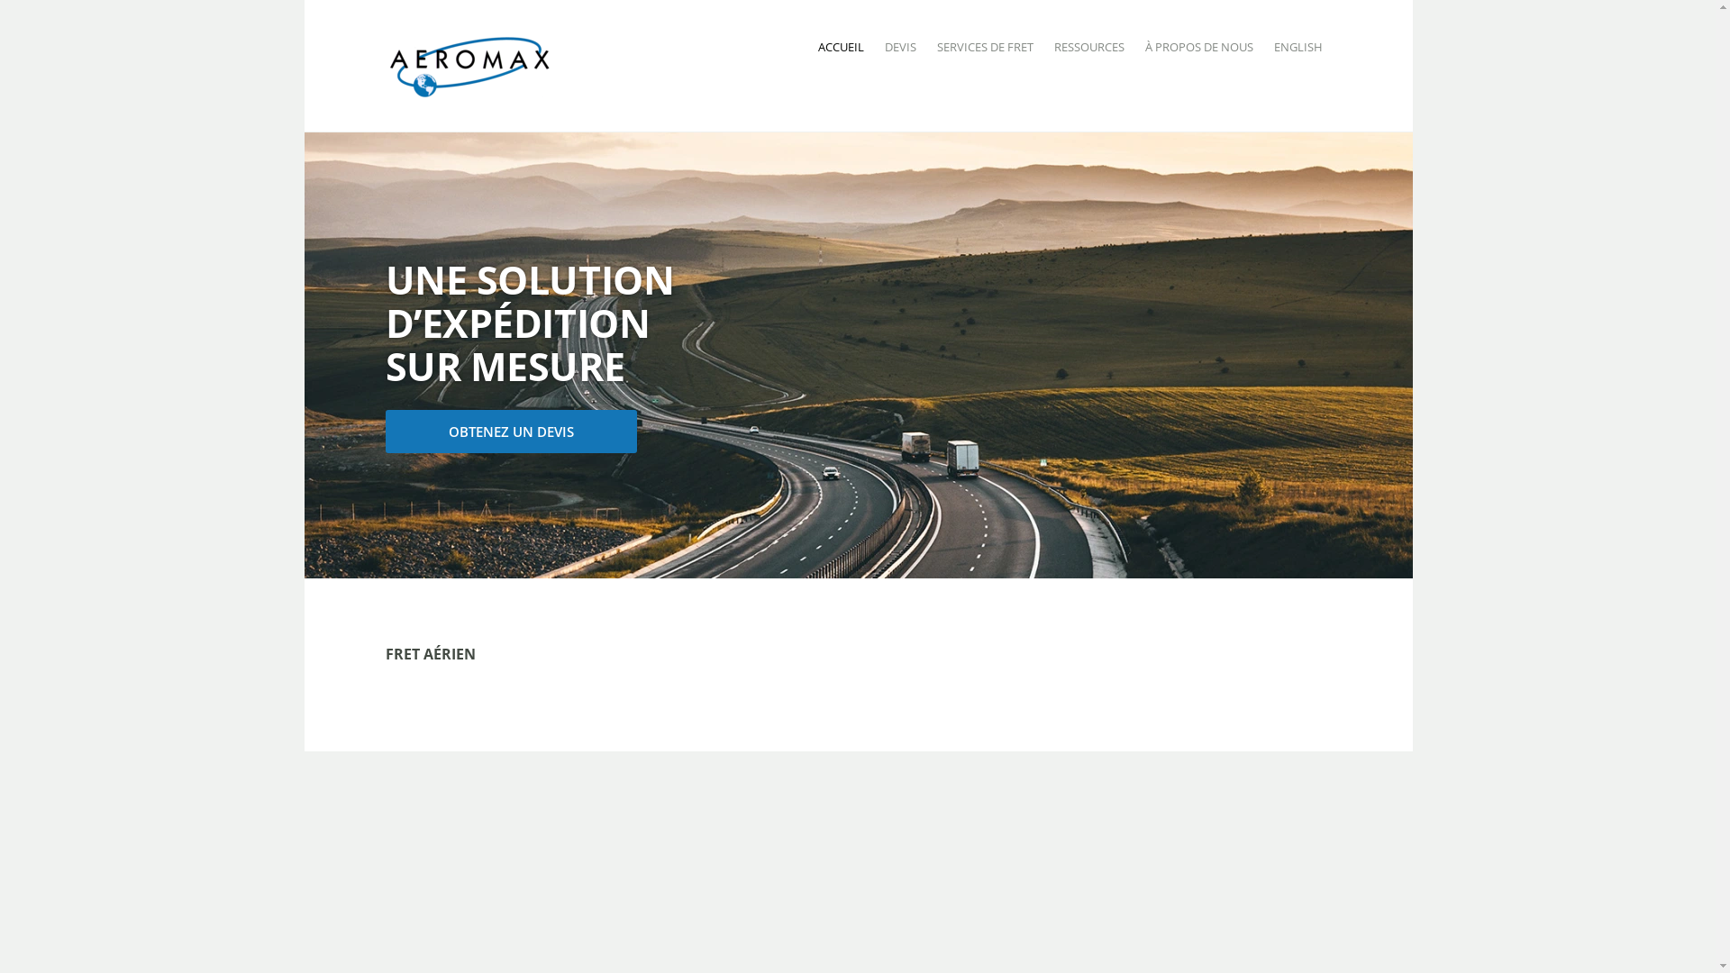 The image size is (1730, 973). What do you see at coordinates (512, 431) in the screenshot?
I see `OBTENEZ UN DEVIS` at bounding box center [512, 431].